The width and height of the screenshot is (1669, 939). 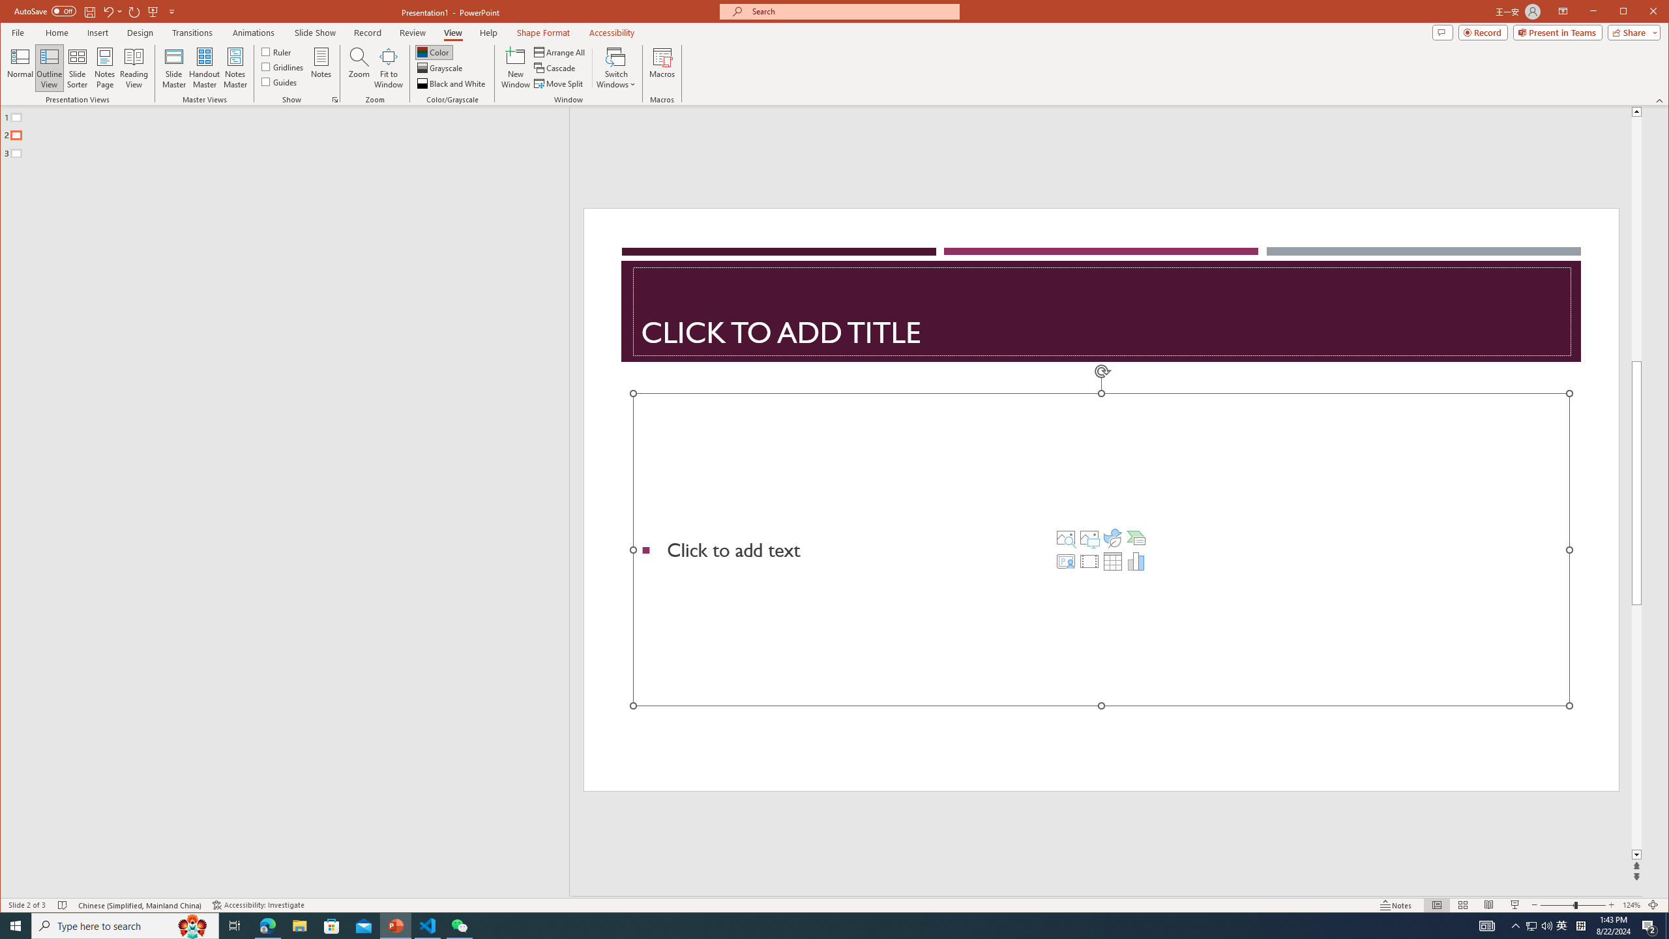 What do you see at coordinates (1627, 12) in the screenshot?
I see `Type here to search` at bounding box center [1627, 12].